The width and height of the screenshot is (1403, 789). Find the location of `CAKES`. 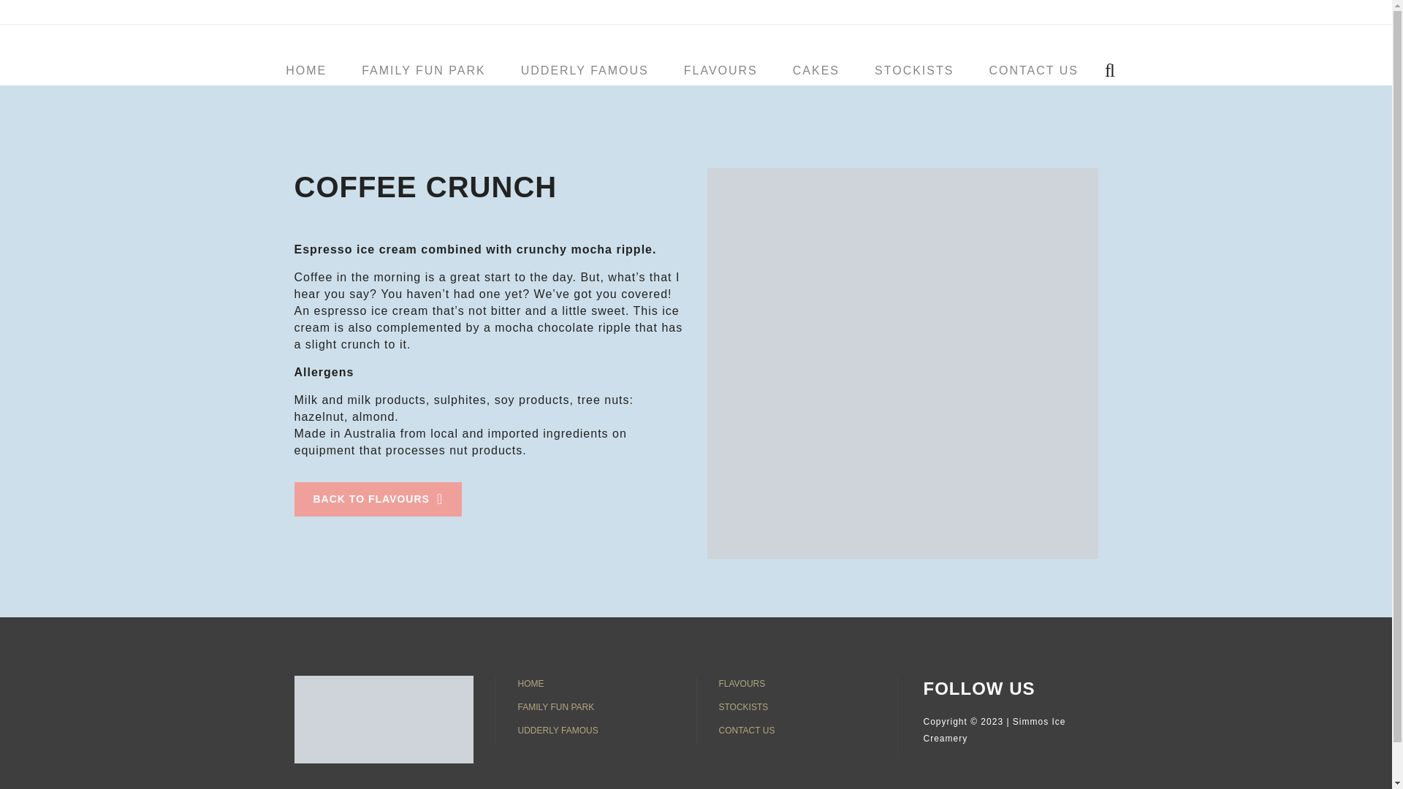

CAKES is located at coordinates (816, 70).